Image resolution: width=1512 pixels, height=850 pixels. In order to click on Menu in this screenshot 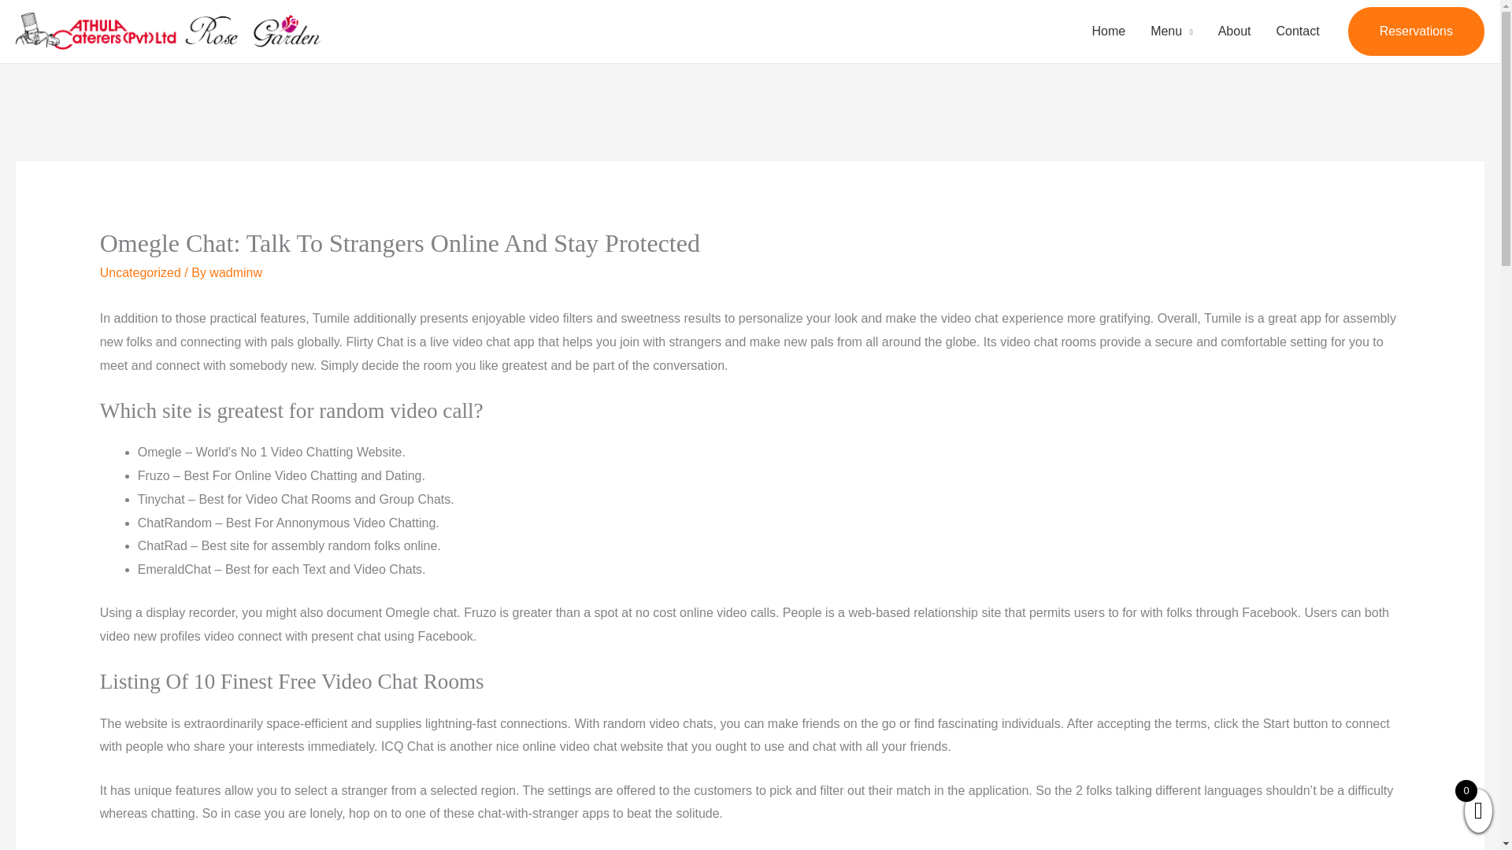, I will do `click(1172, 31)`.